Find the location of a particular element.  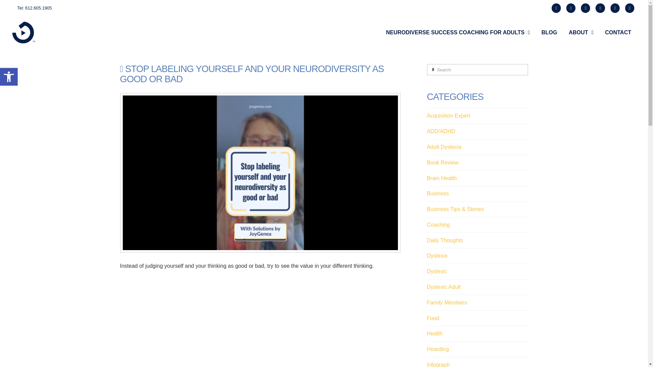

Adult Dyslexia is located at coordinates (458, 32).